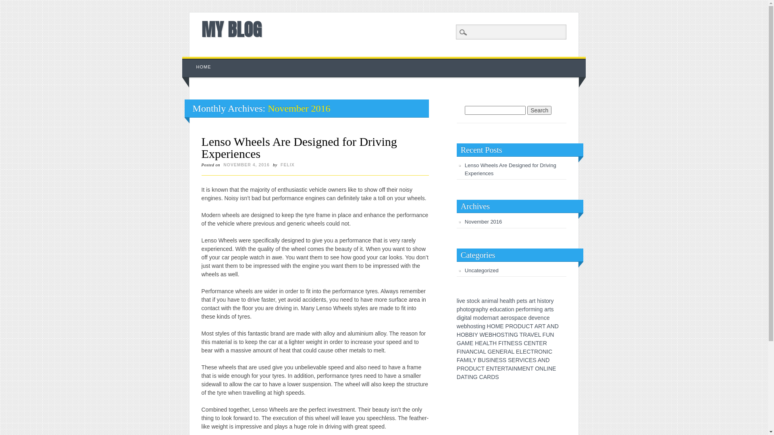  I want to click on M, so click(467, 343).